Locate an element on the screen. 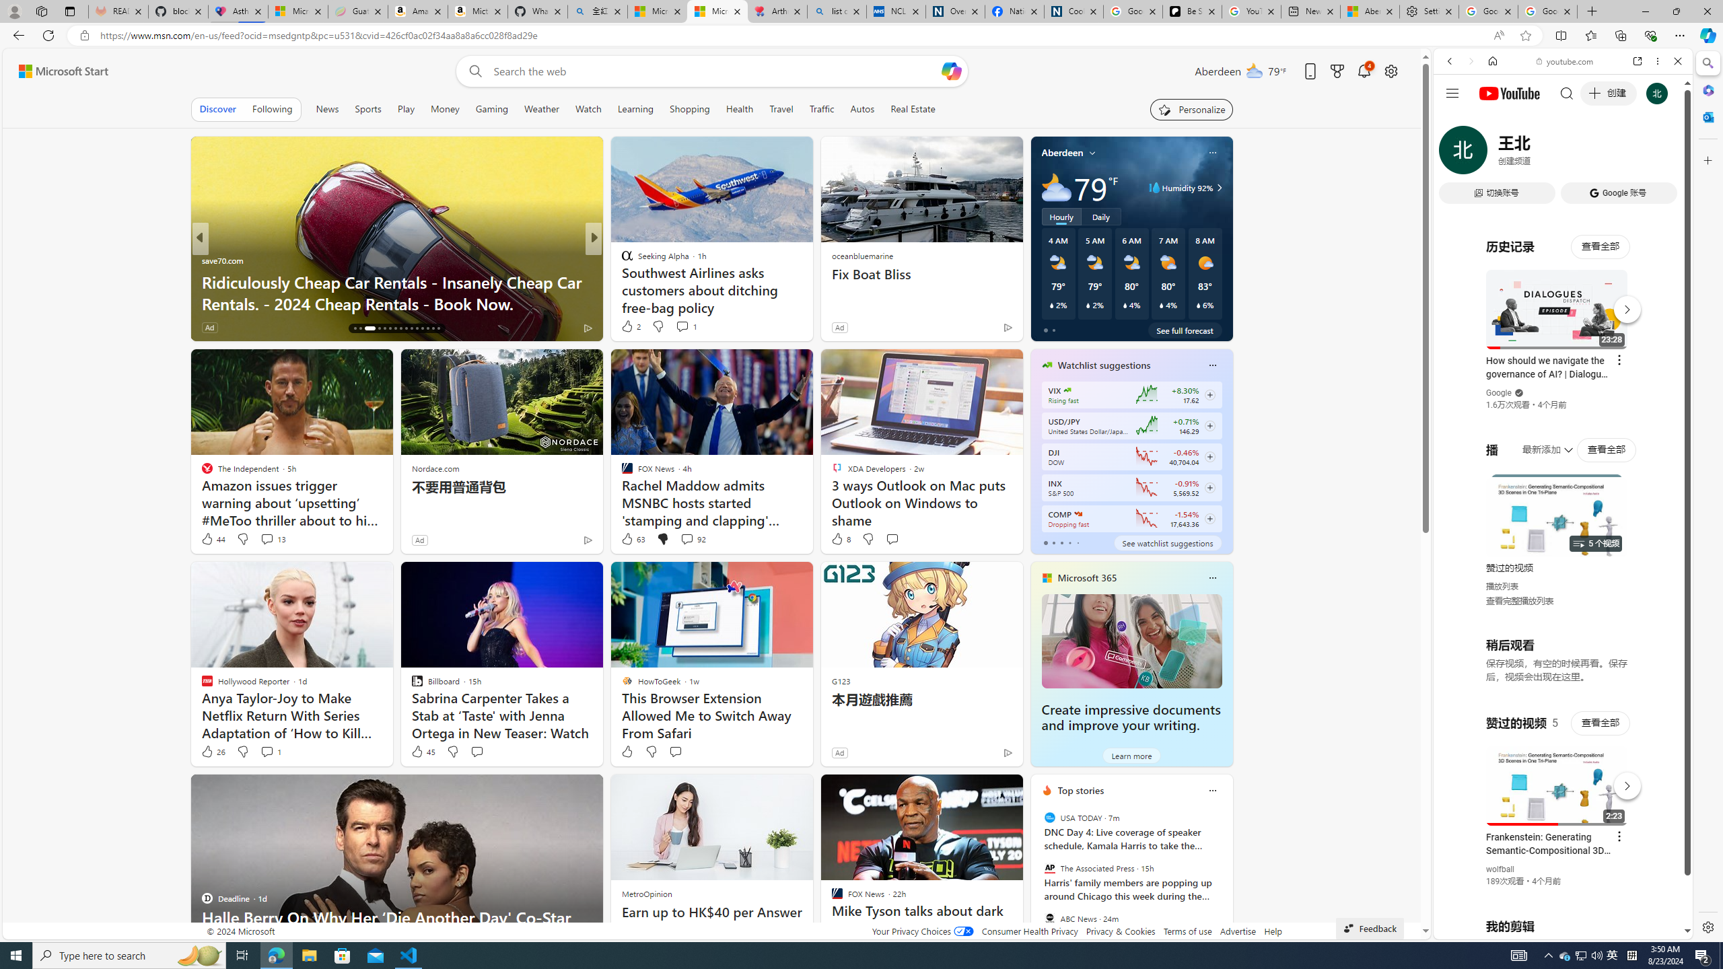  Traffic is located at coordinates (821, 109).